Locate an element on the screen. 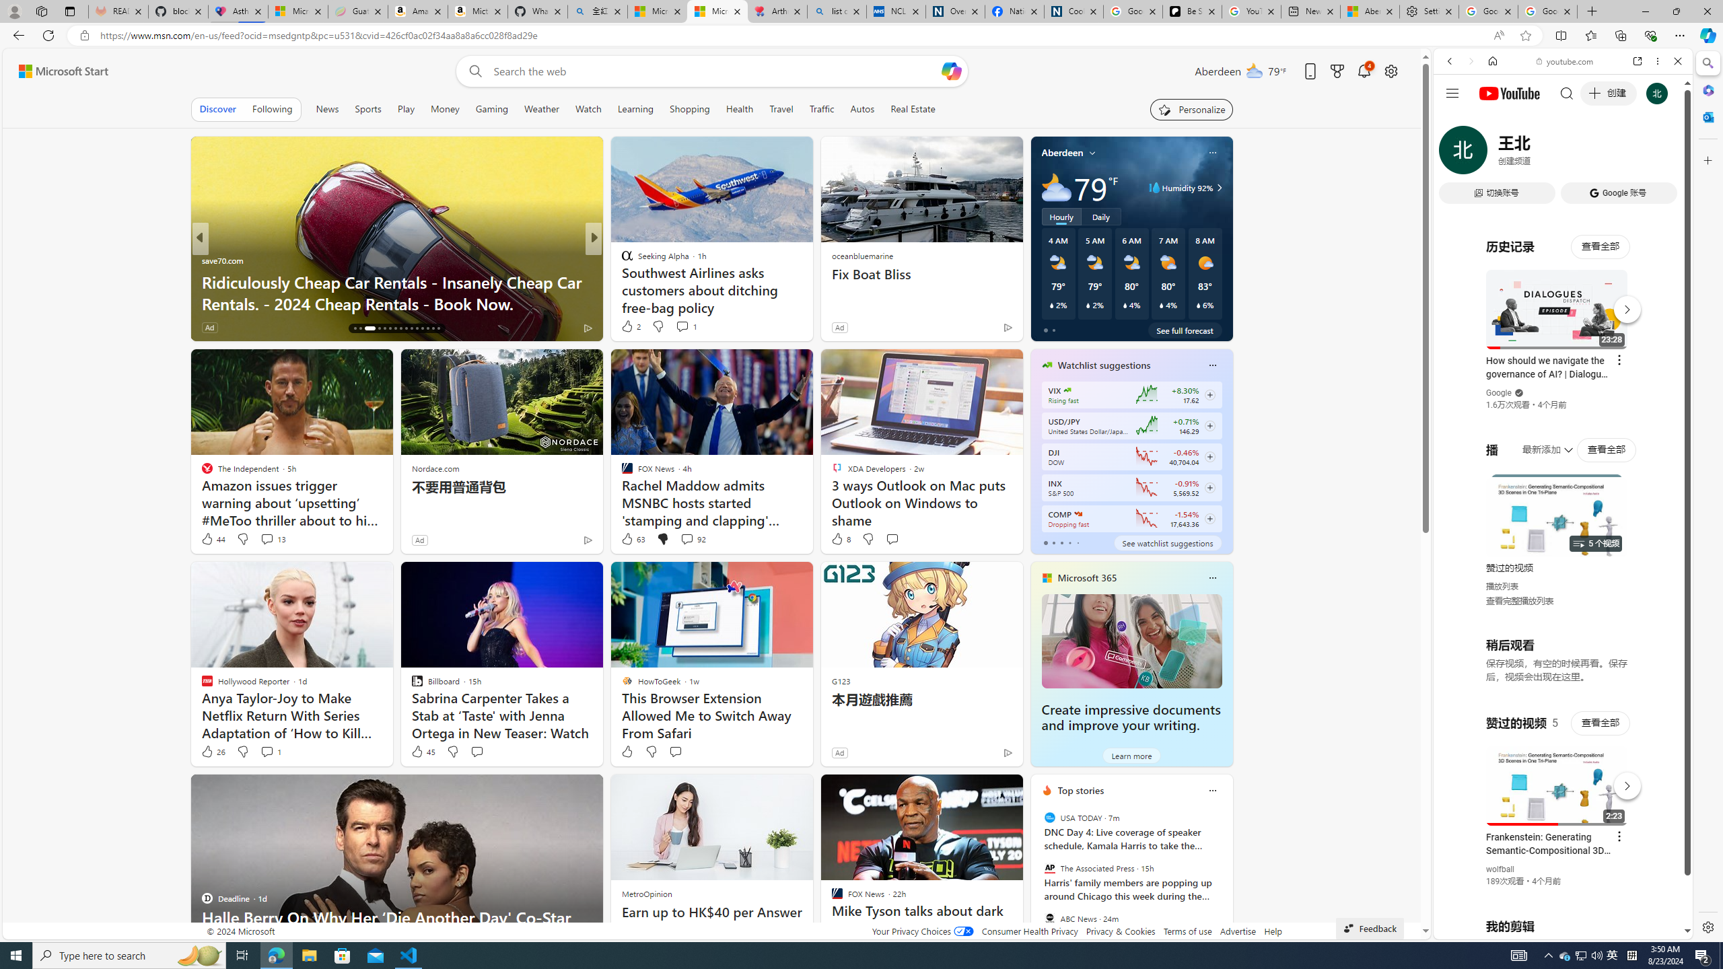  Traffic is located at coordinates (821, 109).